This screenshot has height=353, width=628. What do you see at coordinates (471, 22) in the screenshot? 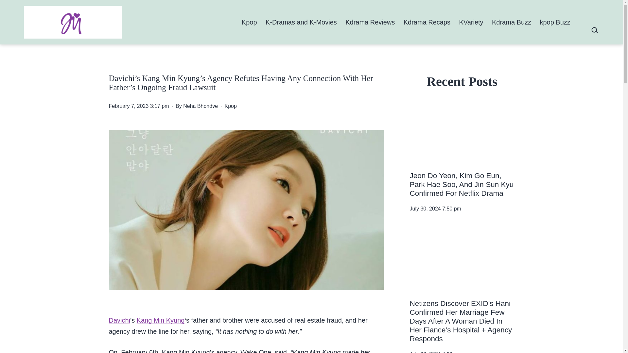
I see `KVariety` at bounding box center [471, 22].